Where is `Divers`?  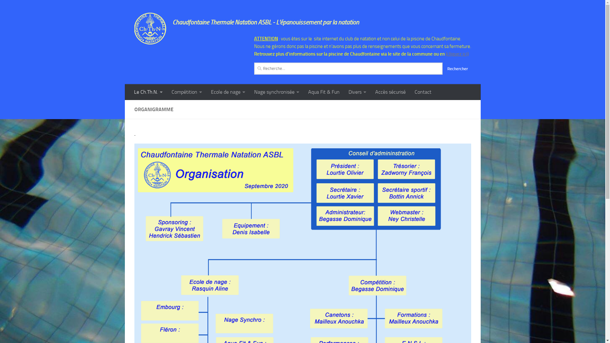 Divers is located at coordinates (357, 92).